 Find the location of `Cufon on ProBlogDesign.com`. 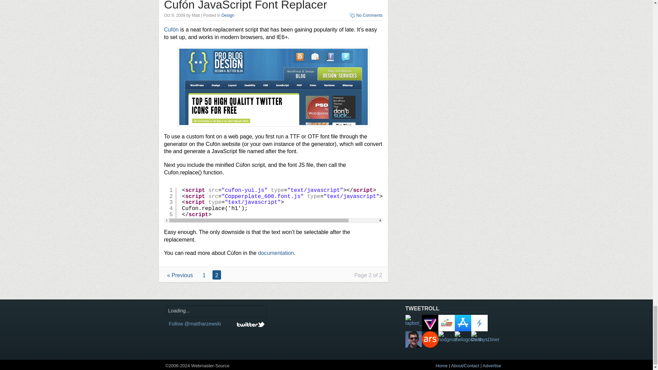

Cufon on ProBlogDesign.com is located at coordinates (273, 87).